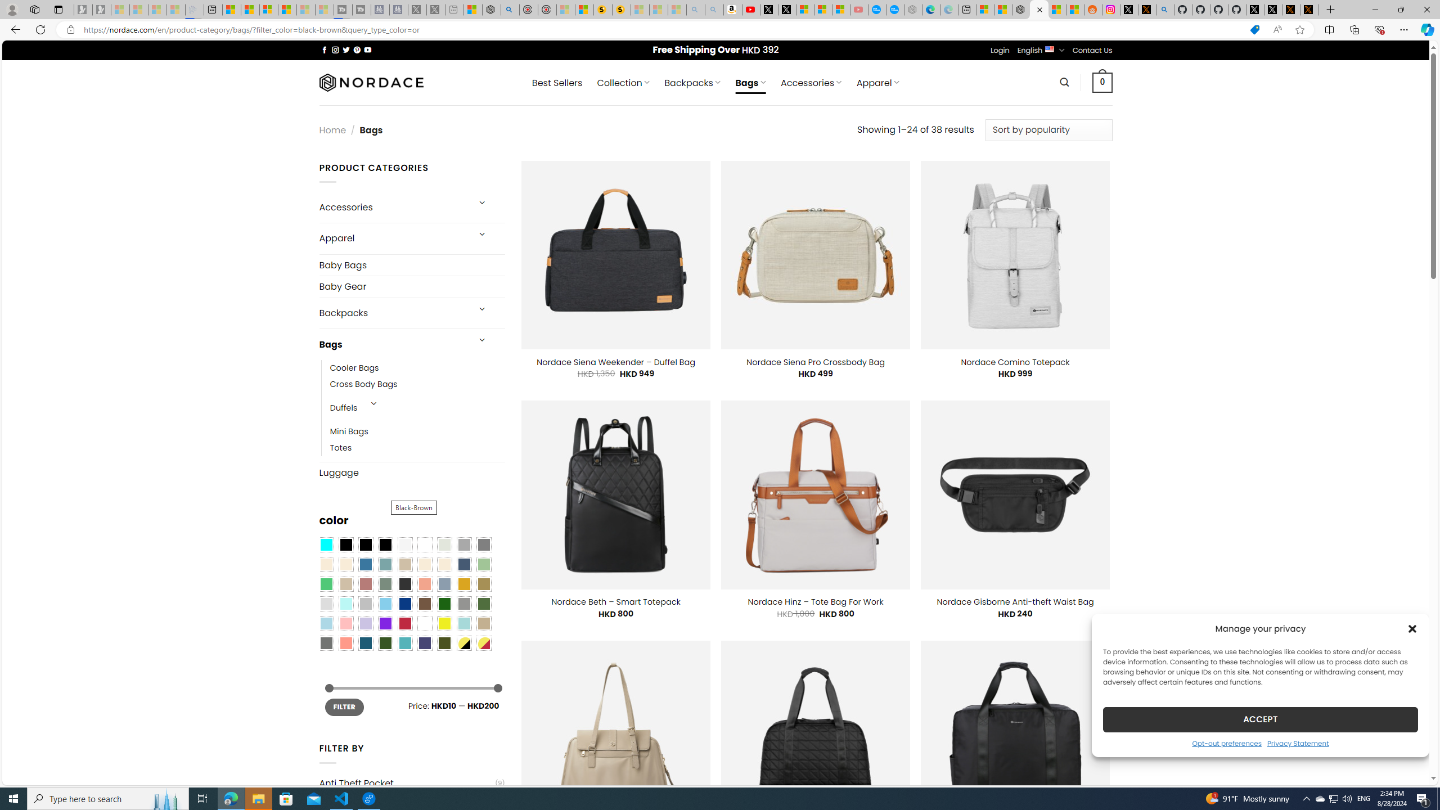 This screenshot has height=810, width=1440. What do you see at coordinates (492, 10) in the screenshot?
I see `Nordace - Summer Adventures 2024` at bounding box center [492, 10].